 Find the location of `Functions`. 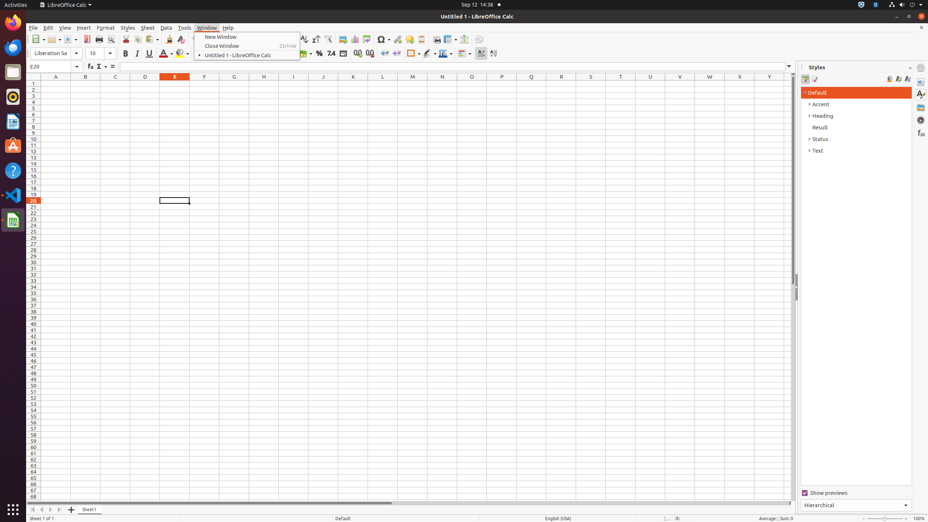

Functions is located at coordinates (921, 133).